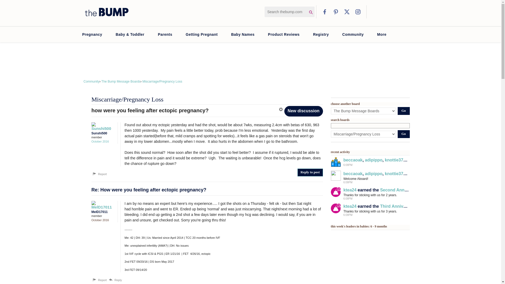  What do you see at coordinates (403, 134) in the screenshot?
I see `Go` at bounding box center [403, 134].